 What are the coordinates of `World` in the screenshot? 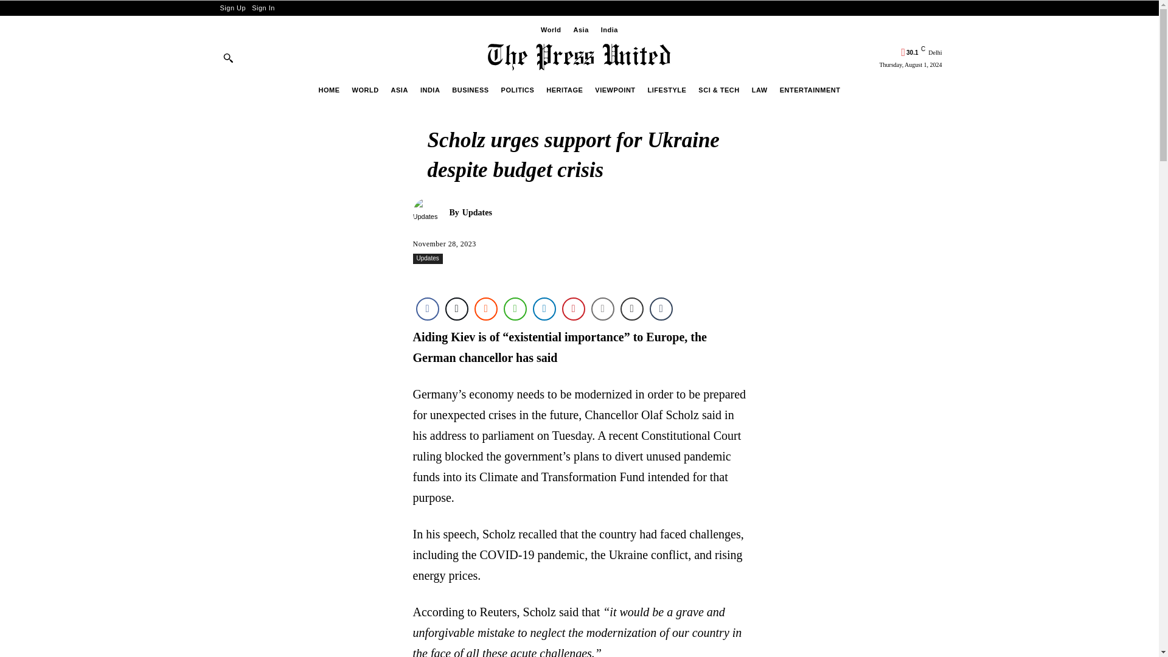 It's located at (551, 29).